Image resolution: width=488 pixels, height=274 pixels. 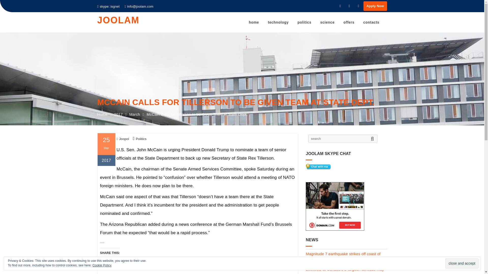 I want to click on Youtube, so click(x=358, y=6).